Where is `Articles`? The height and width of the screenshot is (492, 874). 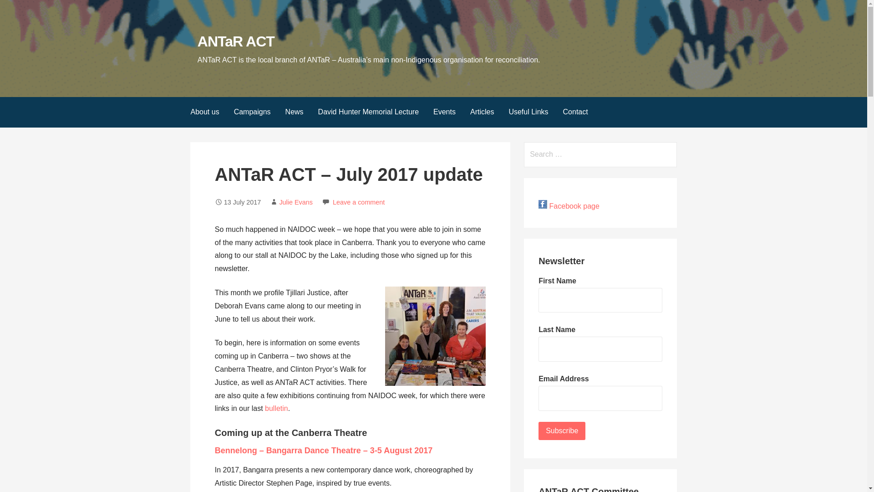 Articles is located at coordinates (482, 112).